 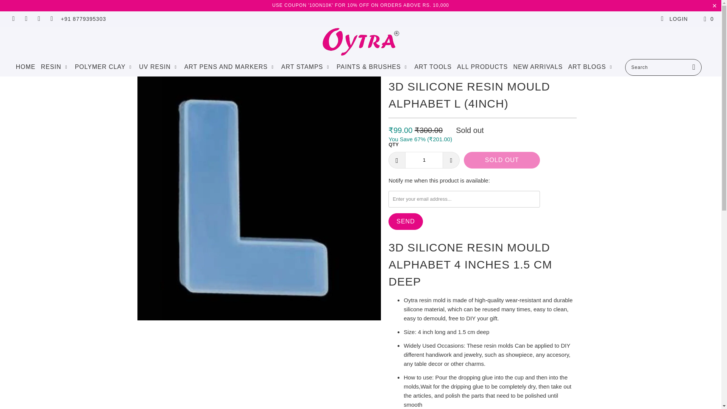 I want to click on Send, so click(x=405, y=221).